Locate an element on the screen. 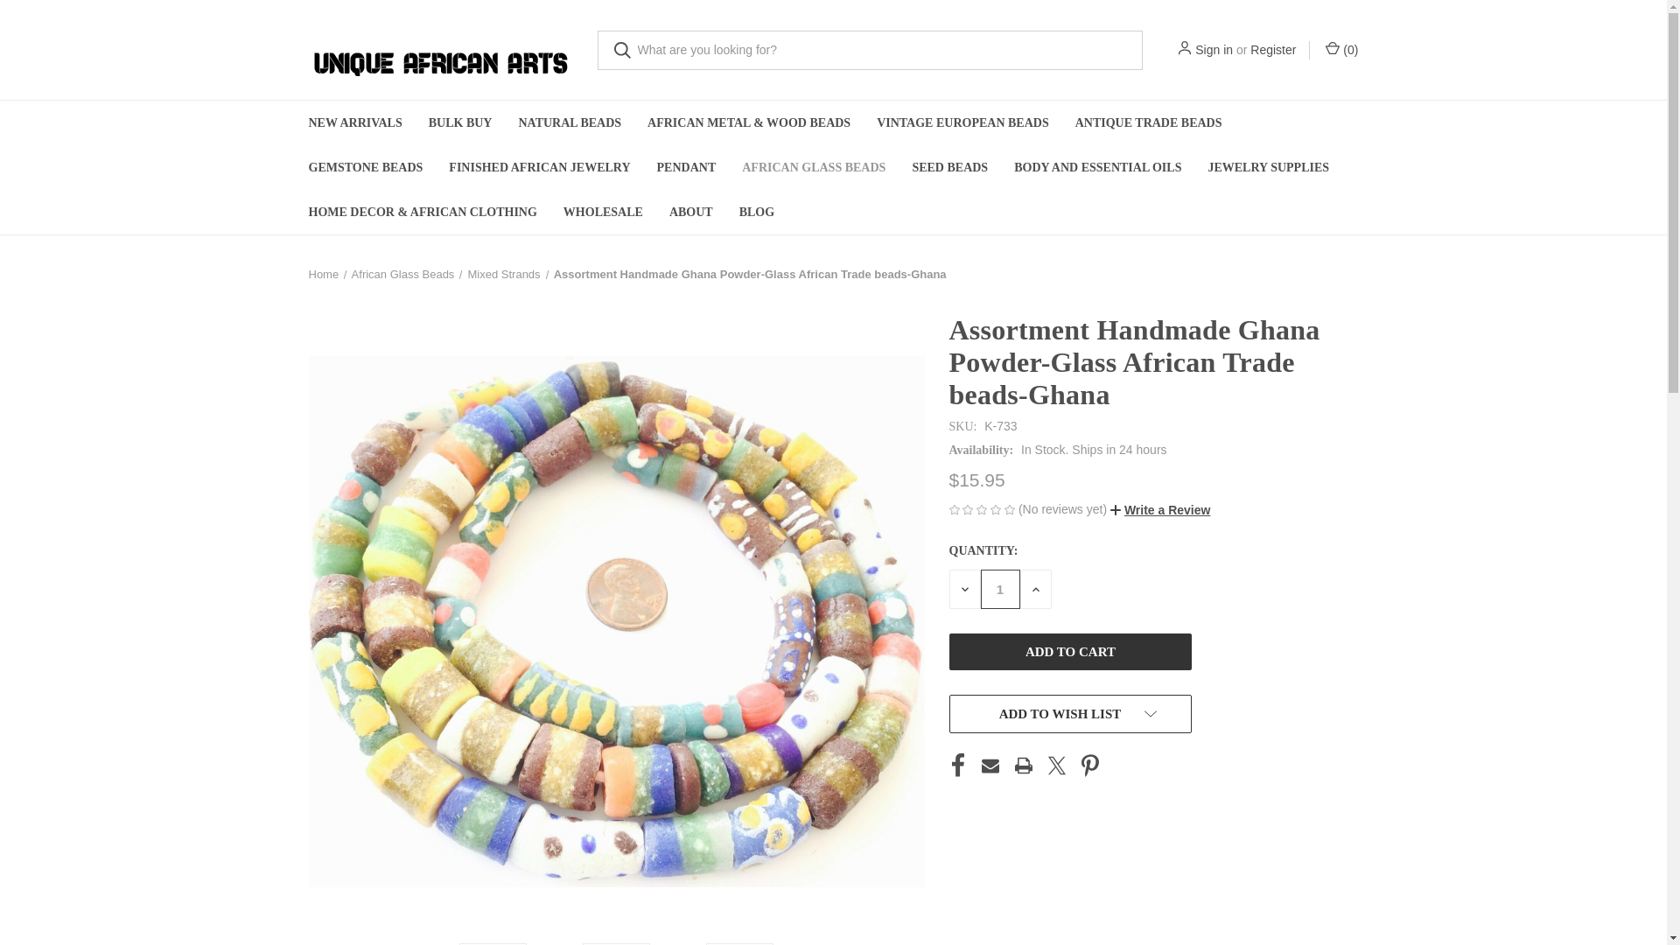  Sign in is located at coordinates (1214, 49).